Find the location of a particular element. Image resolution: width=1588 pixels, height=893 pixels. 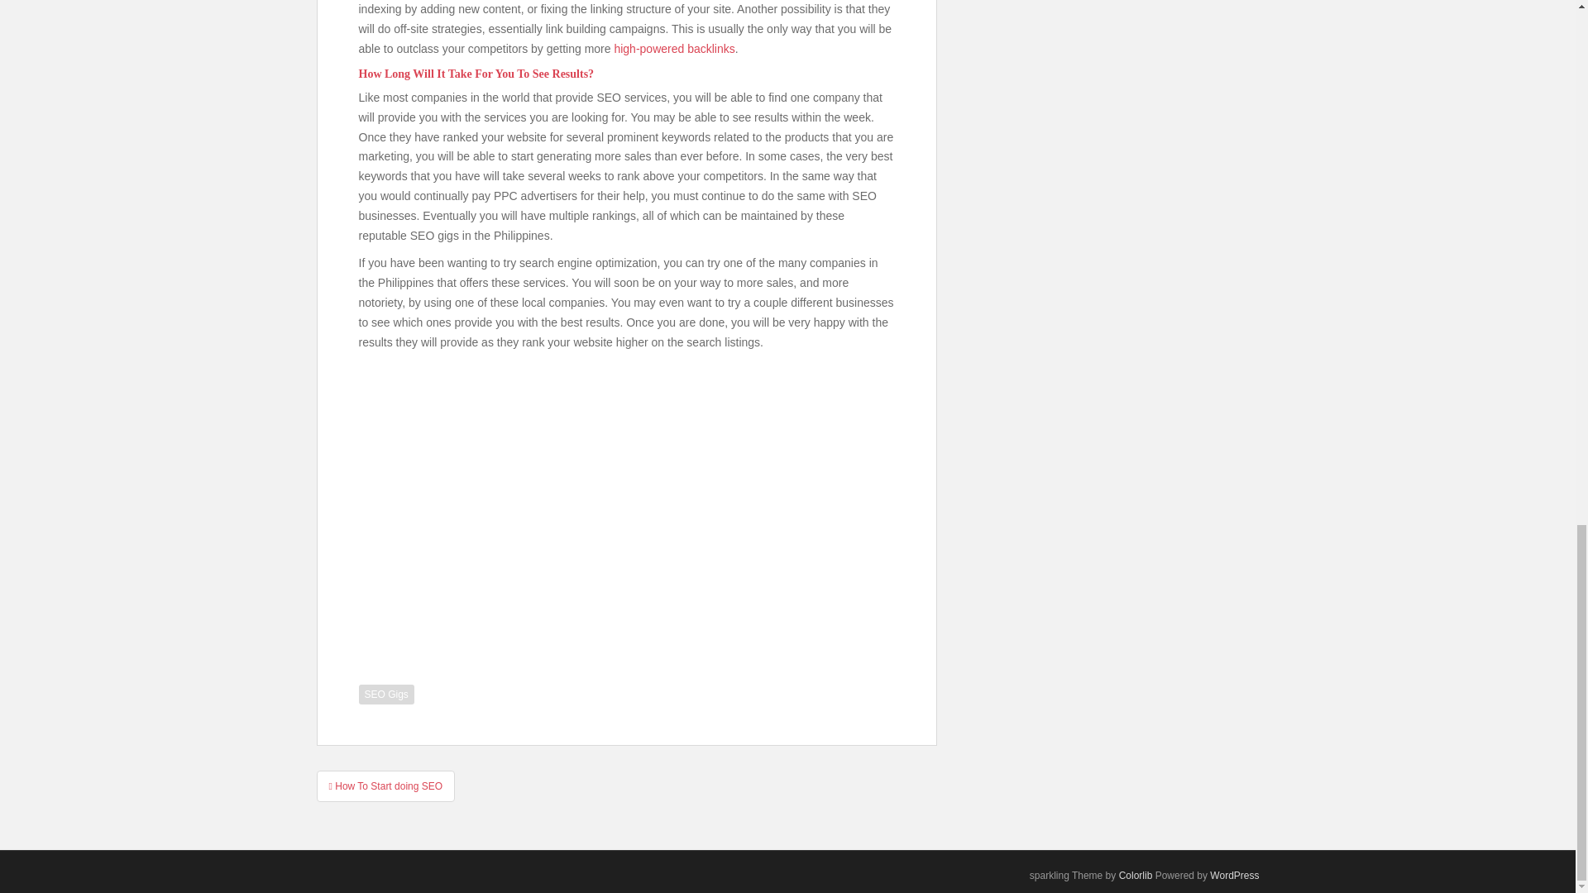

WordPress is located at coordinates (1234, 875).